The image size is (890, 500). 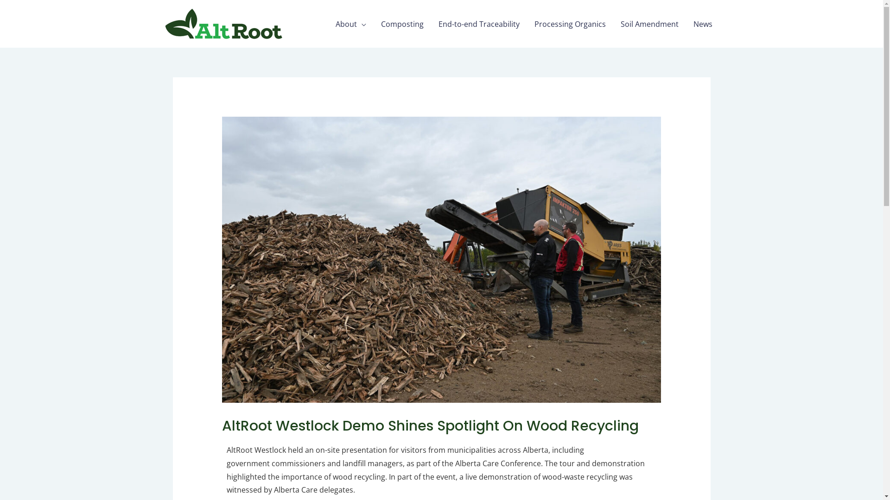 What do you see at coordinates (402, 24) in the screenshot?
I see `Composting` at bounding box center [402, 24].